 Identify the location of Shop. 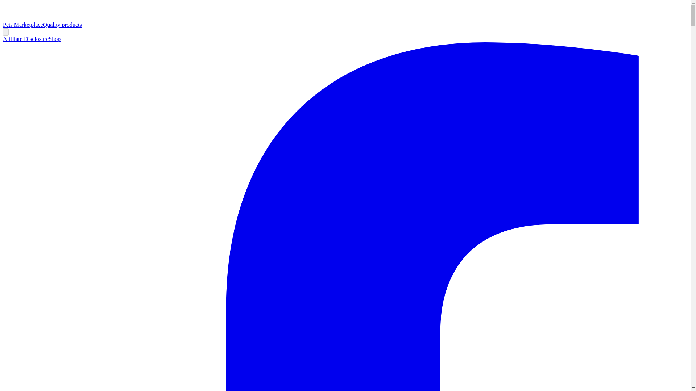
(54, 39).